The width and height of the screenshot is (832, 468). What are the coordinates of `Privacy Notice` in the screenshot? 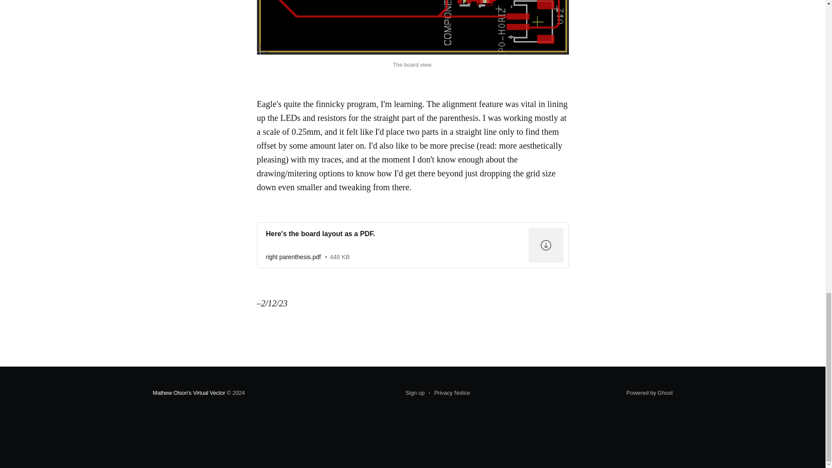 It's located at (449, 393).